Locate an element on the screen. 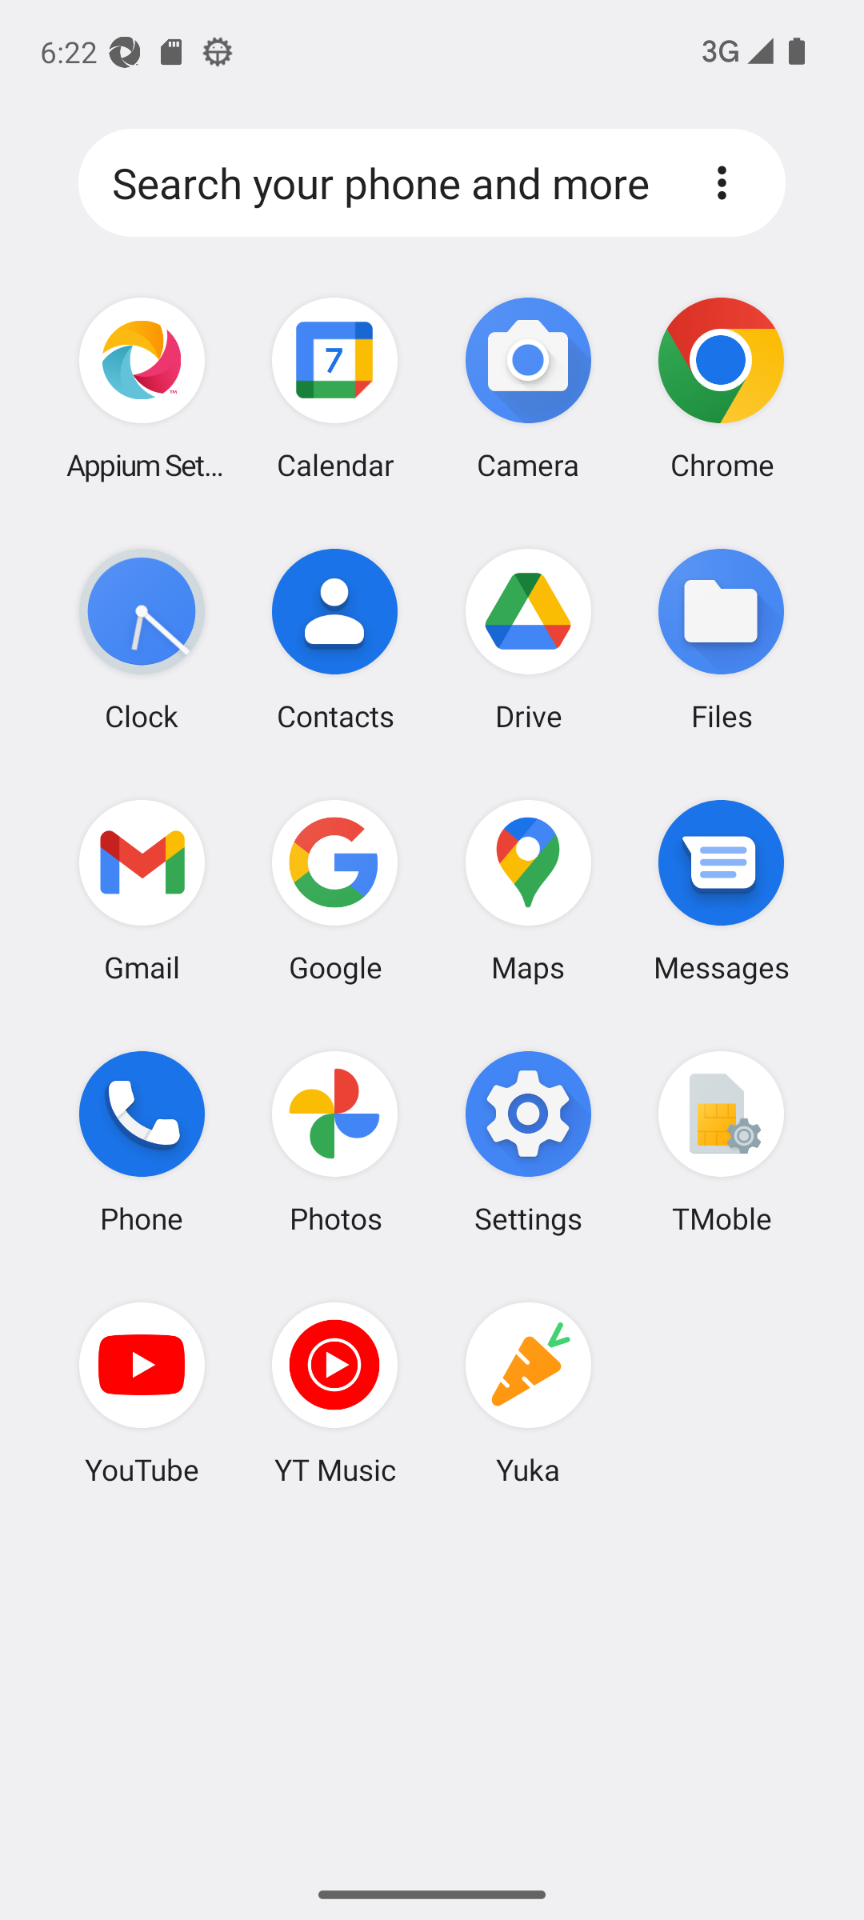  Search your phone and more is located at coordinates (389, 183).